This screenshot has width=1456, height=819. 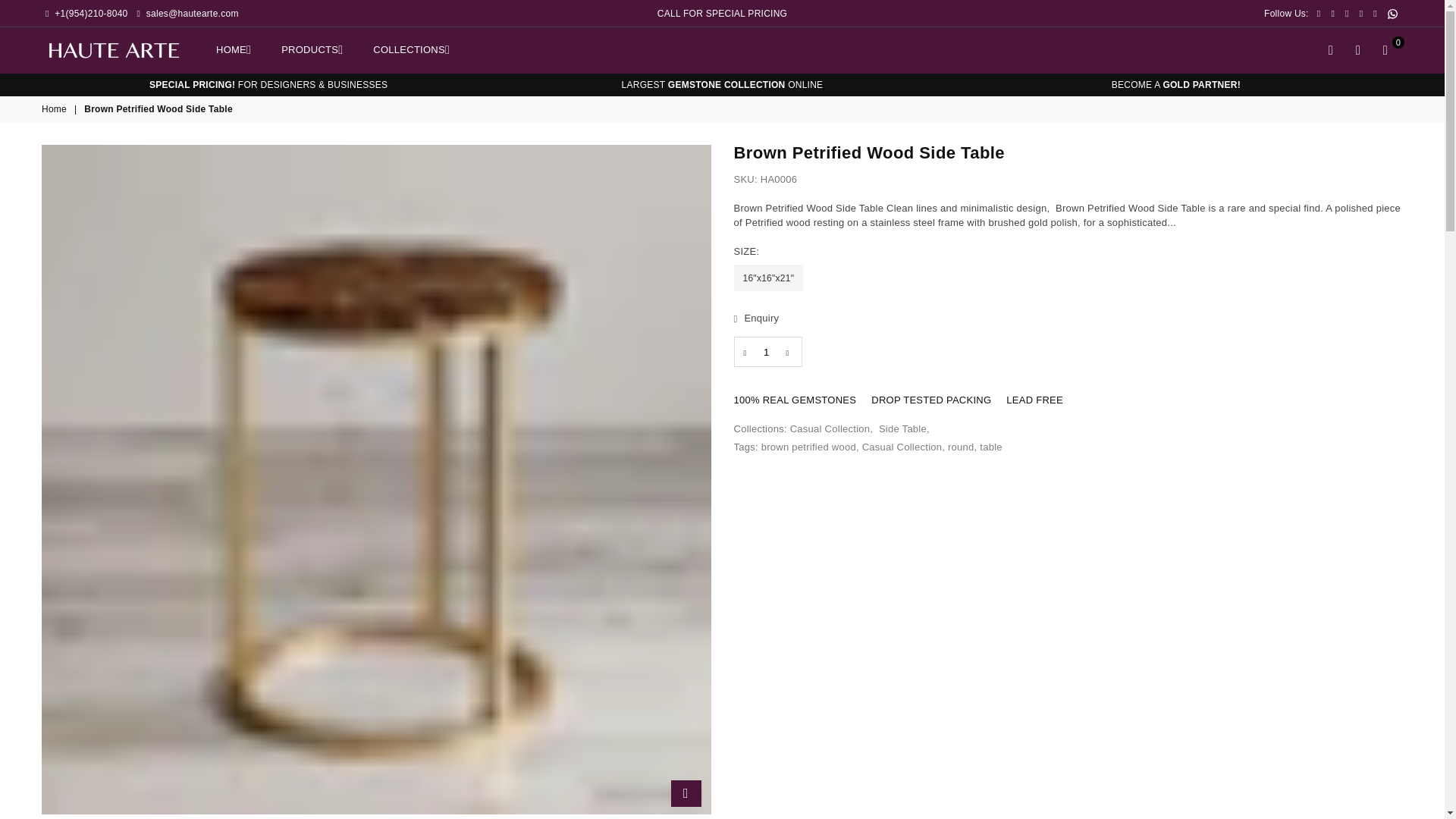 What do you see at coordinates (767, 351) in the screenshot?
I see `Quantity` at bounding box center [767, 351].